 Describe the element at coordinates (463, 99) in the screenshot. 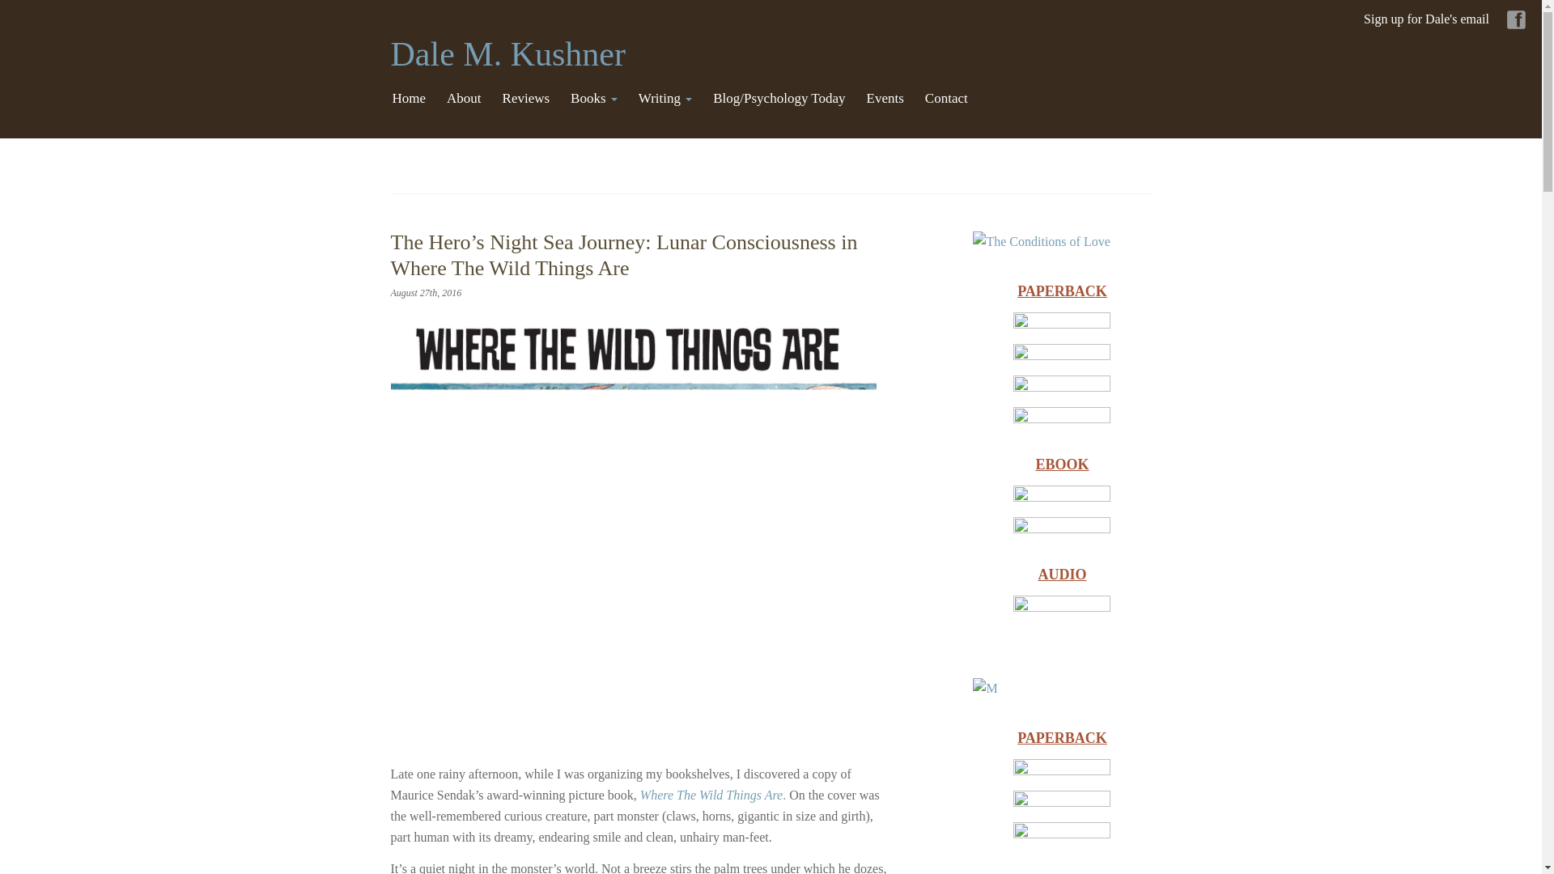

I see `About` at that location.